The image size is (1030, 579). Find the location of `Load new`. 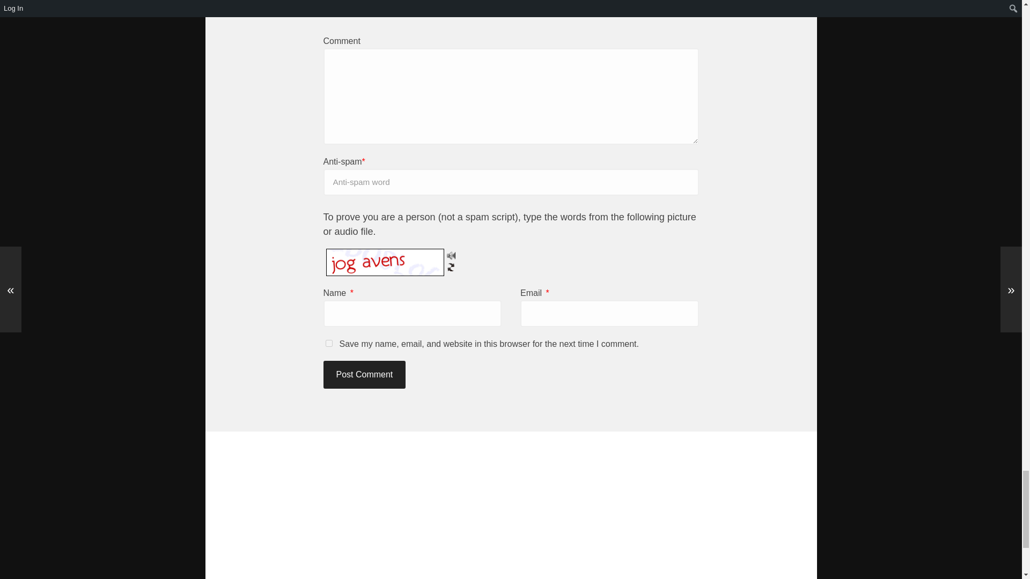

Load new is located at coordinates (451, 267).